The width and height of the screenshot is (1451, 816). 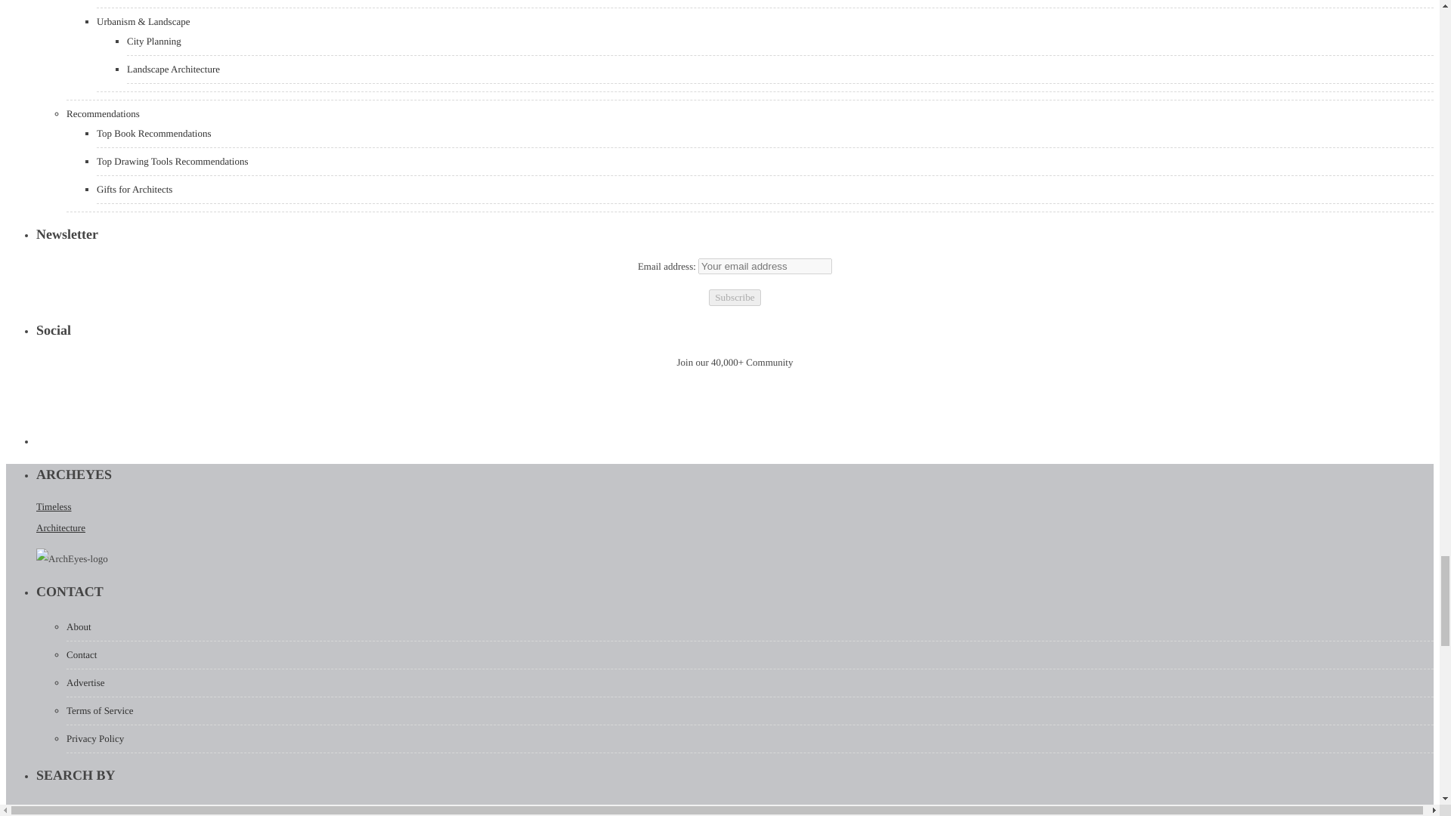 What do you see at coordinates (735, 298) in the screenshot?
I see `Subscribe` at bounding box center [735, 298].